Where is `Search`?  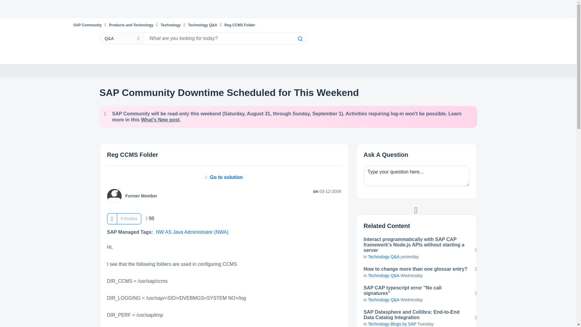 Search is located at coordinates (300, 39).